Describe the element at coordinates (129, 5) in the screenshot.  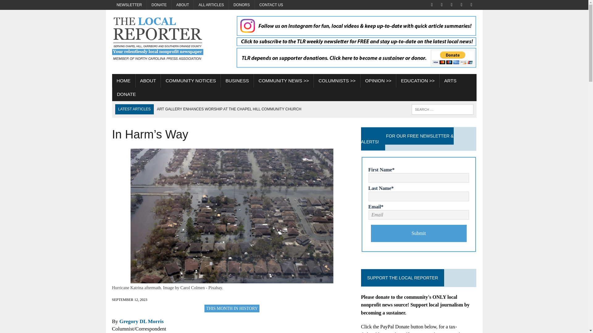
I see `NEWSLETTER` at that location.